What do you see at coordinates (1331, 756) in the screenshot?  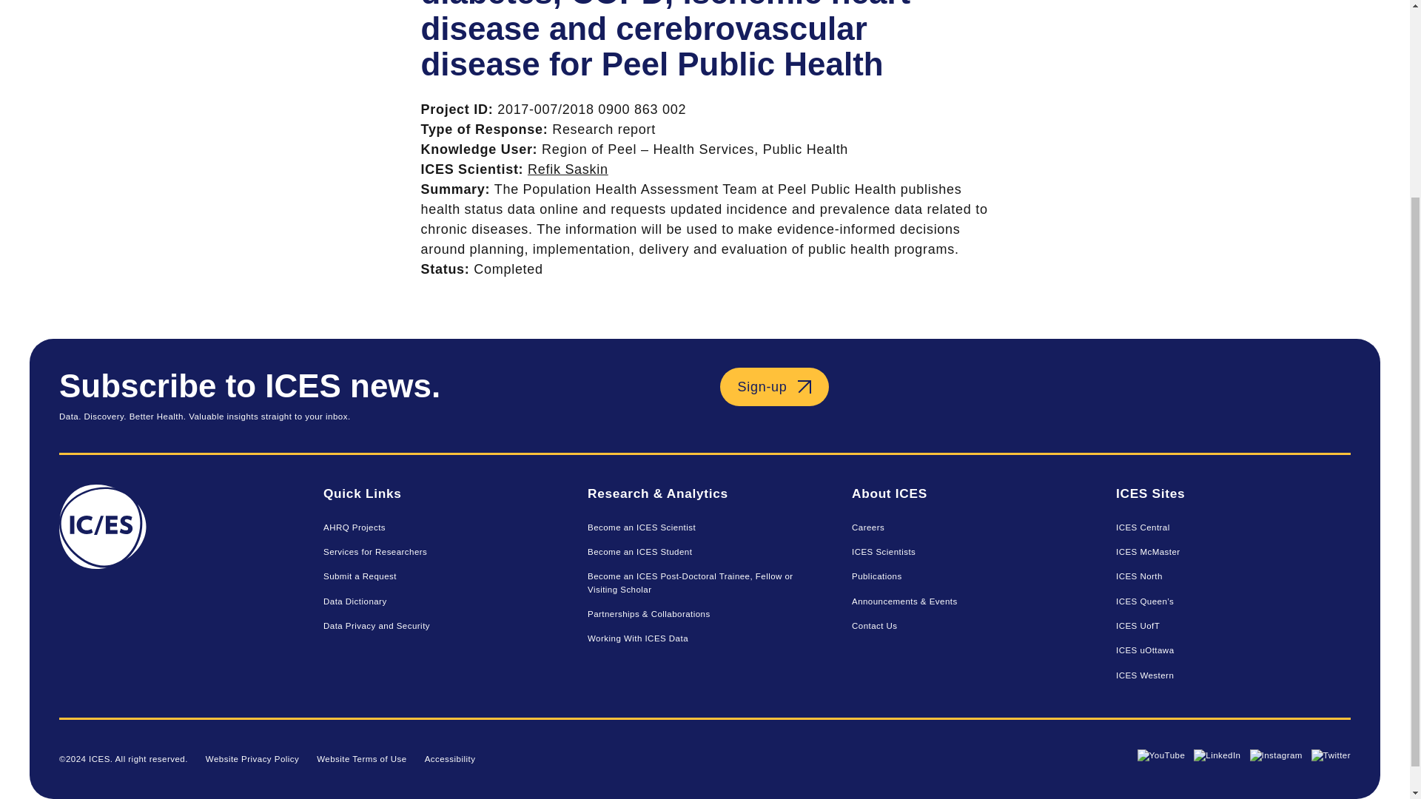 I see `Twitter` at bounding box center [1331, 756].